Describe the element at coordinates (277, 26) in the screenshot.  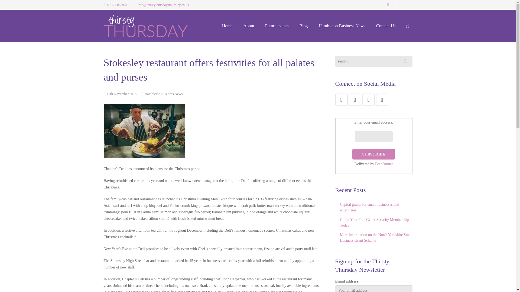
I see `Future events` at that location.